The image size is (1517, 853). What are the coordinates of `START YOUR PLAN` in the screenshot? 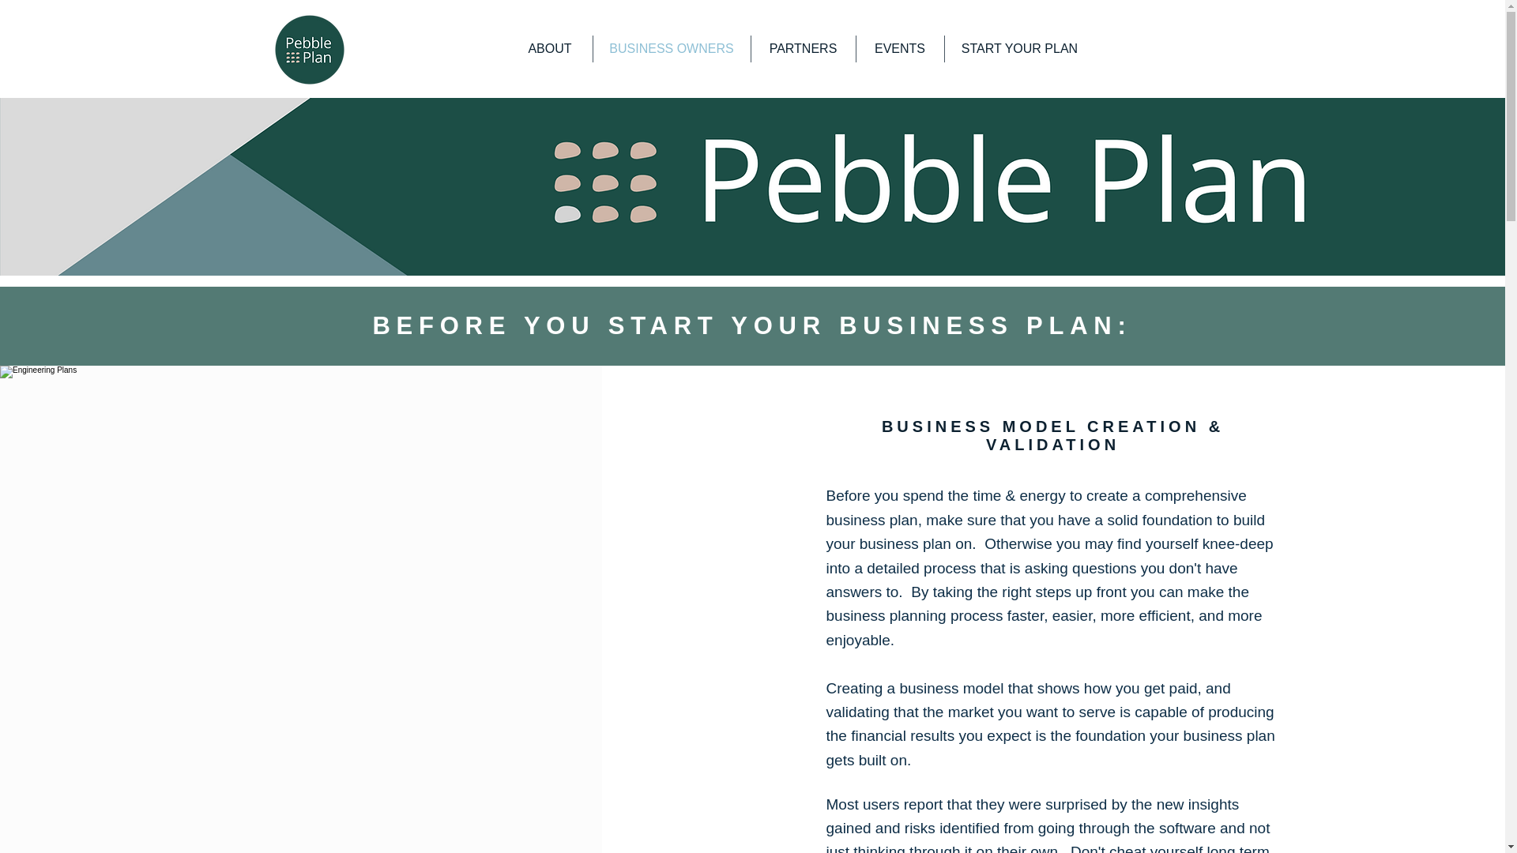 It's located at (1020, 49).